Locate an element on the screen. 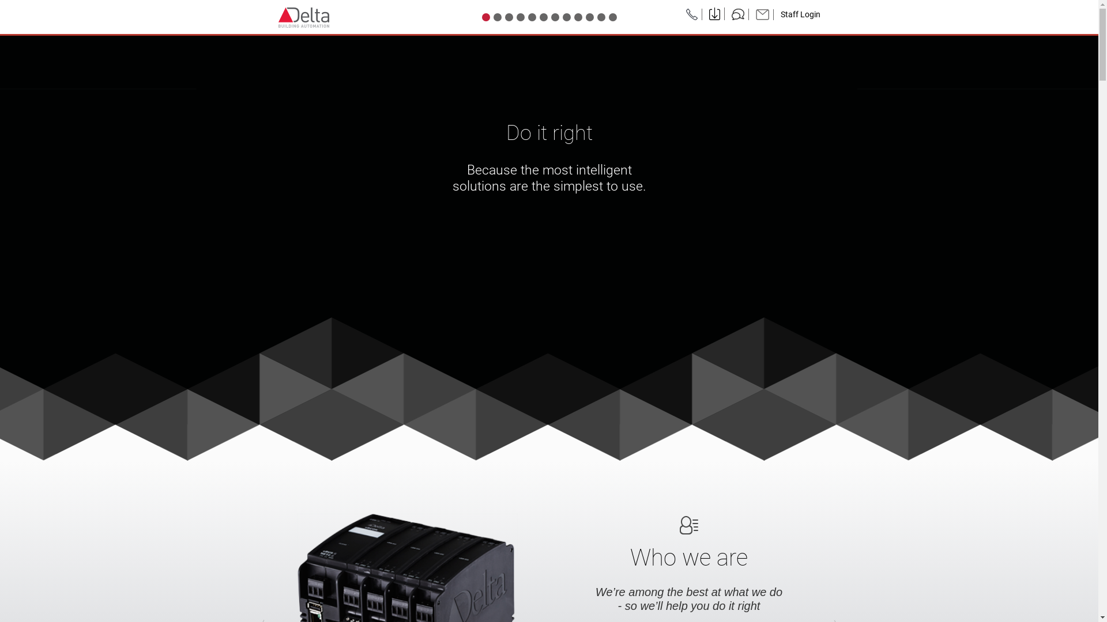 The width and height of the screenshot is (1107, 622). Who we are  is located at coordinates (498, 17).